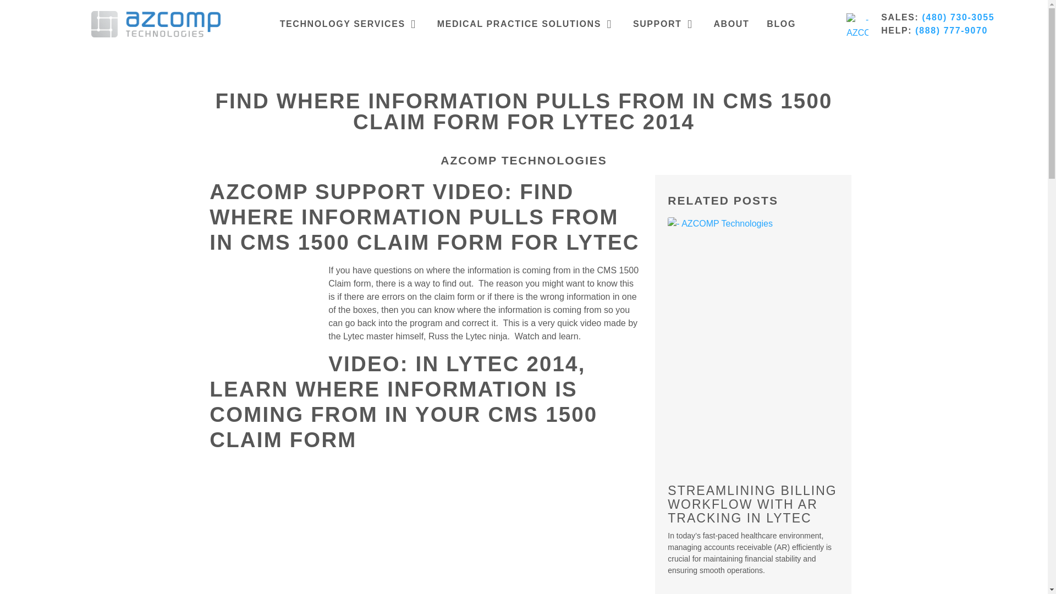 The width and height of the screenshot is (1056, 594). I want to click on  - AZCOMP Technologies, so click(264, 319).